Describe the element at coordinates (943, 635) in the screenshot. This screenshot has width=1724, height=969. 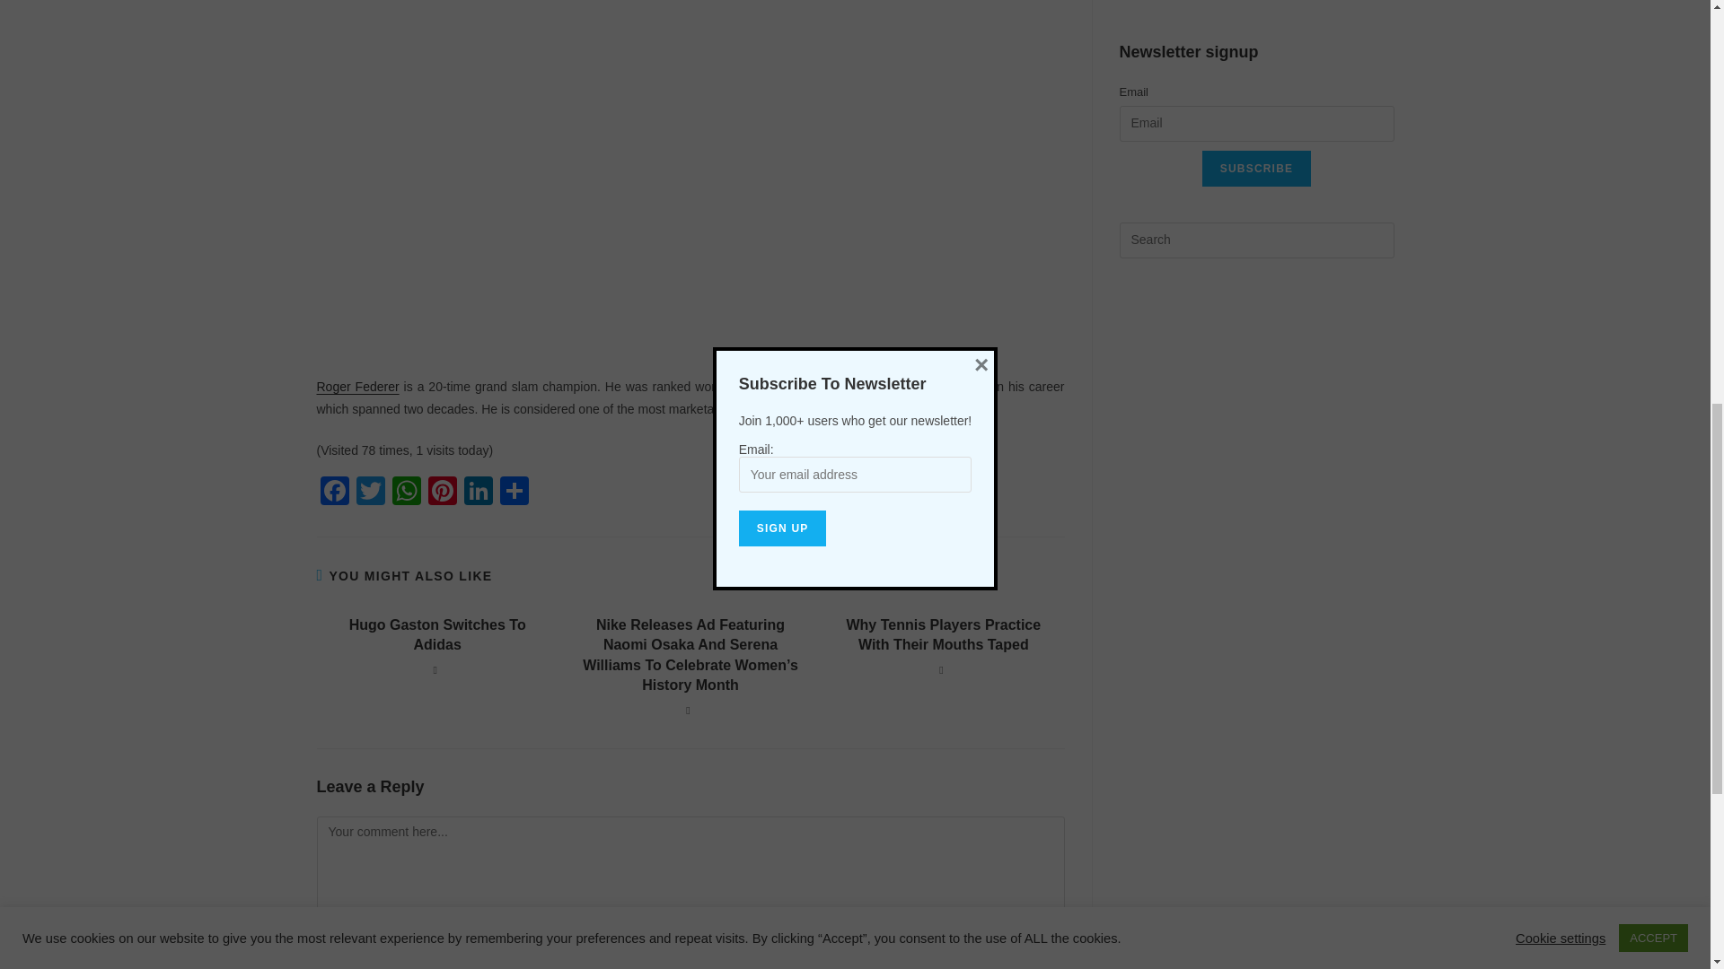
I see `Why Tennis Players Practice With Their Mouths Taped` at that location.